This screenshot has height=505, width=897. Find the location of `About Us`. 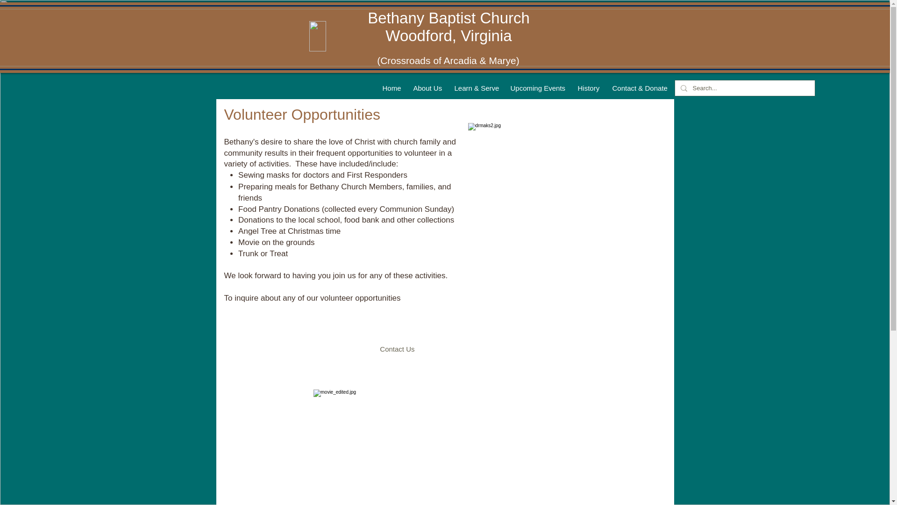

About Us is located at coordinates (428, 88).